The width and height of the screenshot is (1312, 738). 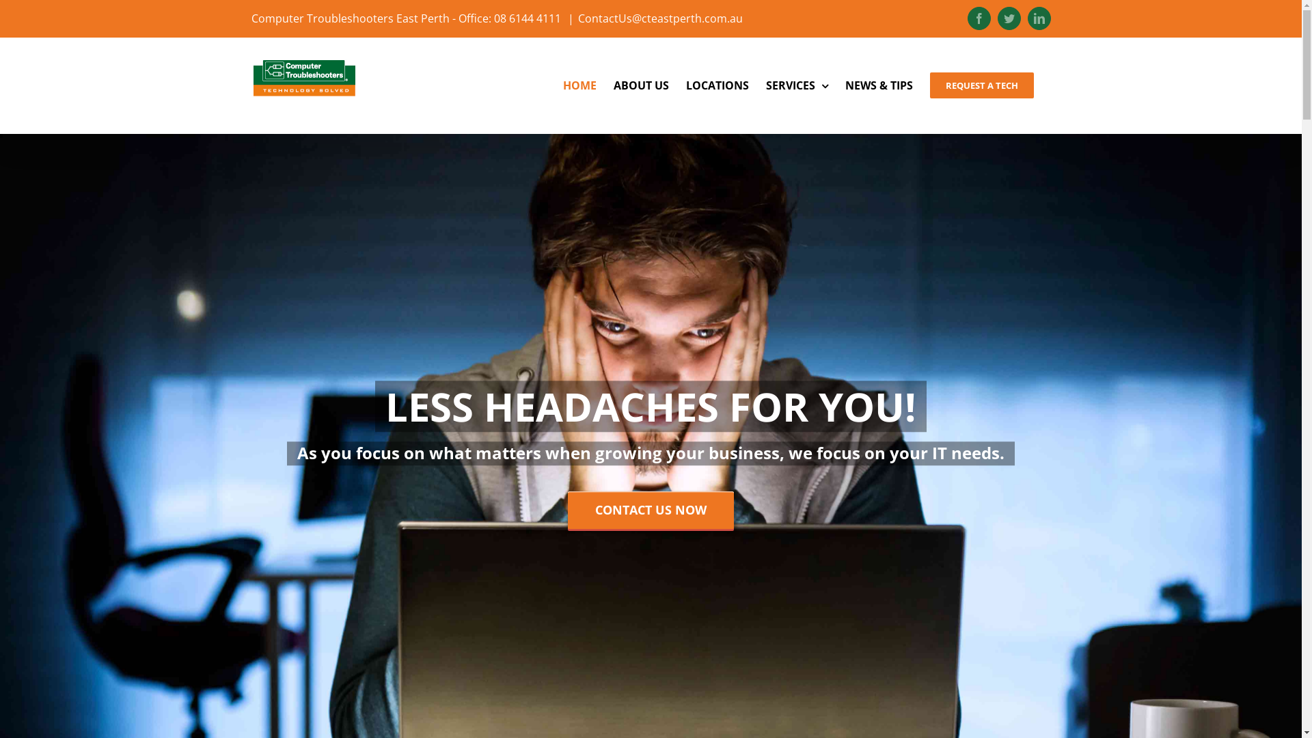 What do you see at coordinates (981, 85) in the screenshot?
I see `REQUEST A TECH` at bounding box center [981, 85].